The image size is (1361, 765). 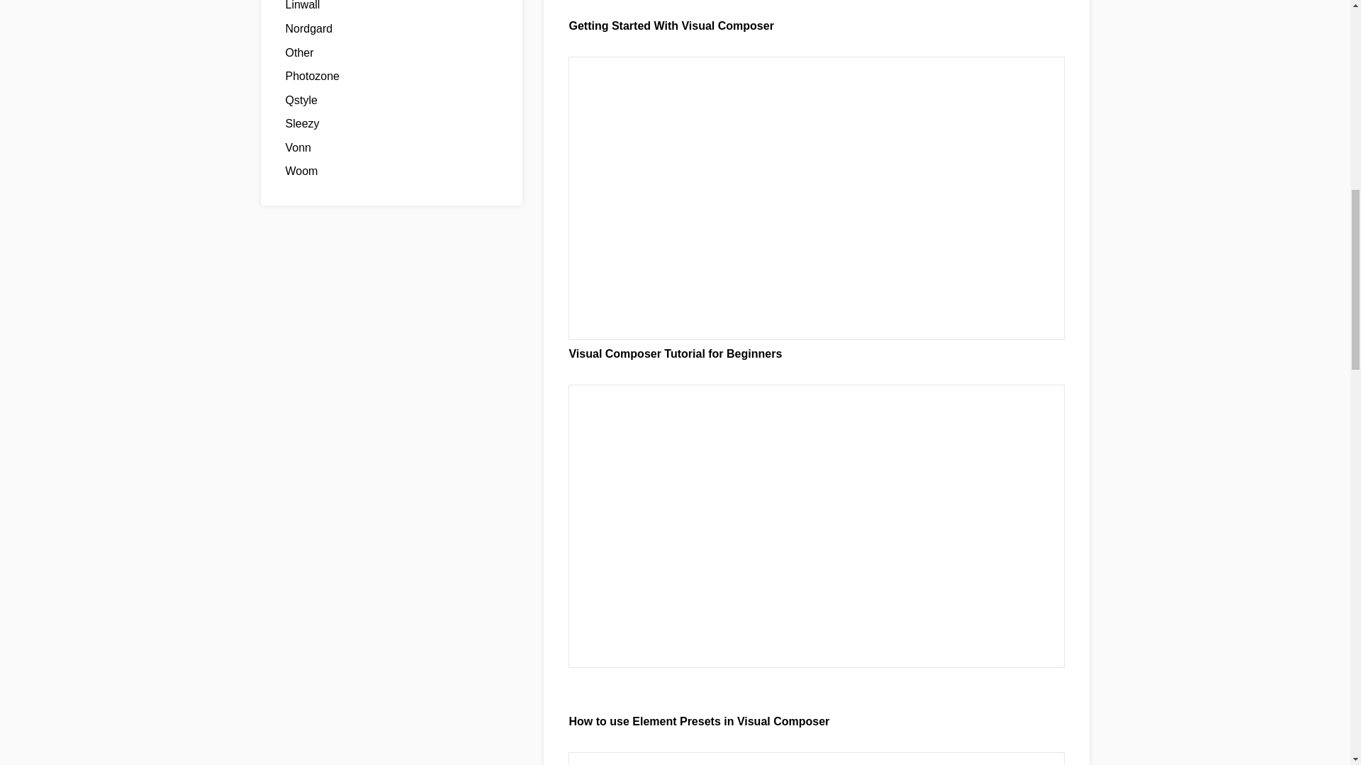 I want to click on Other, so click(x=298, y=52).